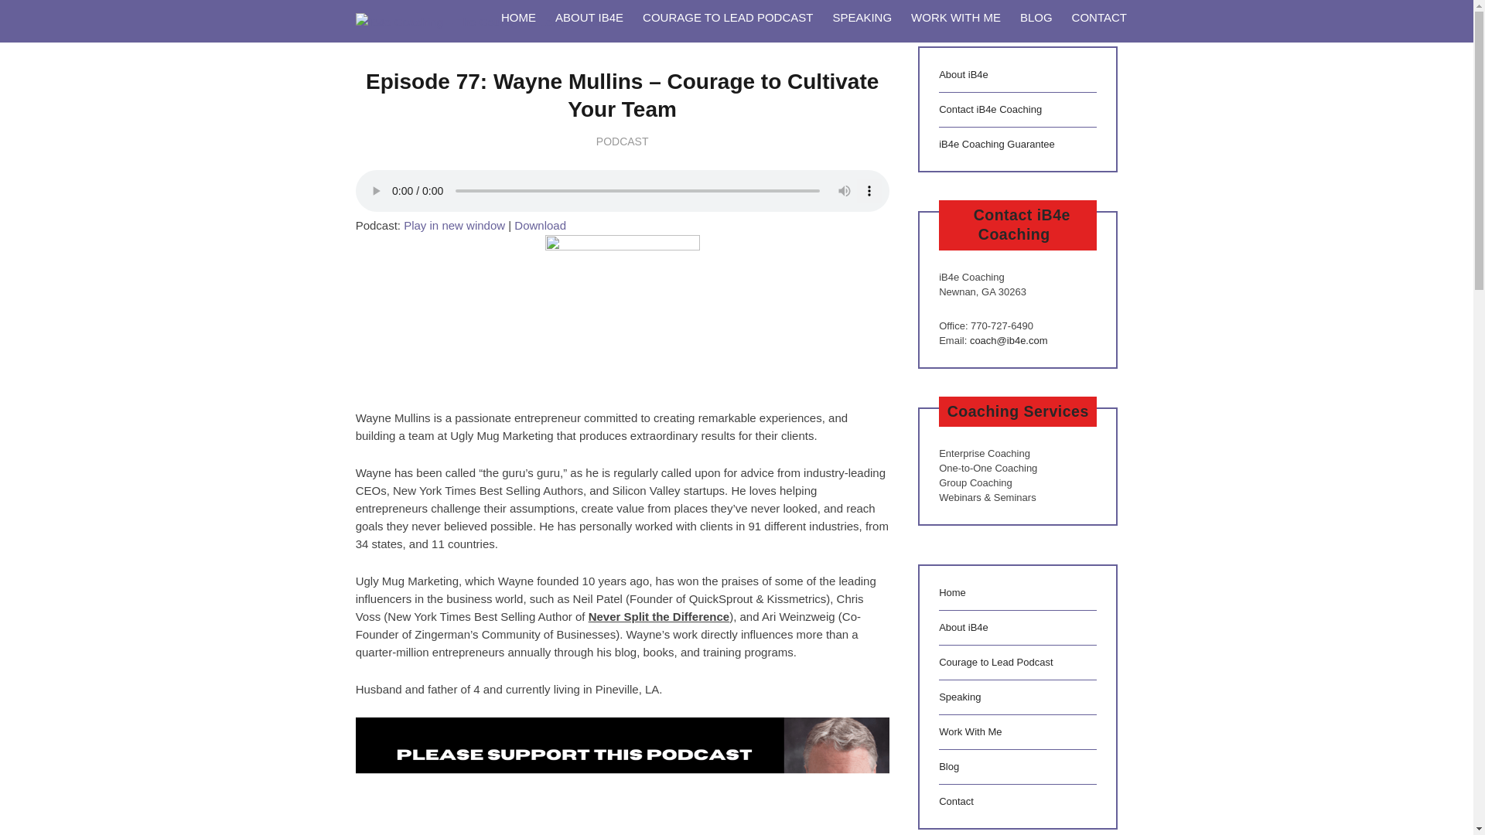 Image resolution: width=1485 pixels, height=835 pixels. Describe the element at coordinates (588, 22) in the screenshot. I see `ABOUT IB4E` at that location.